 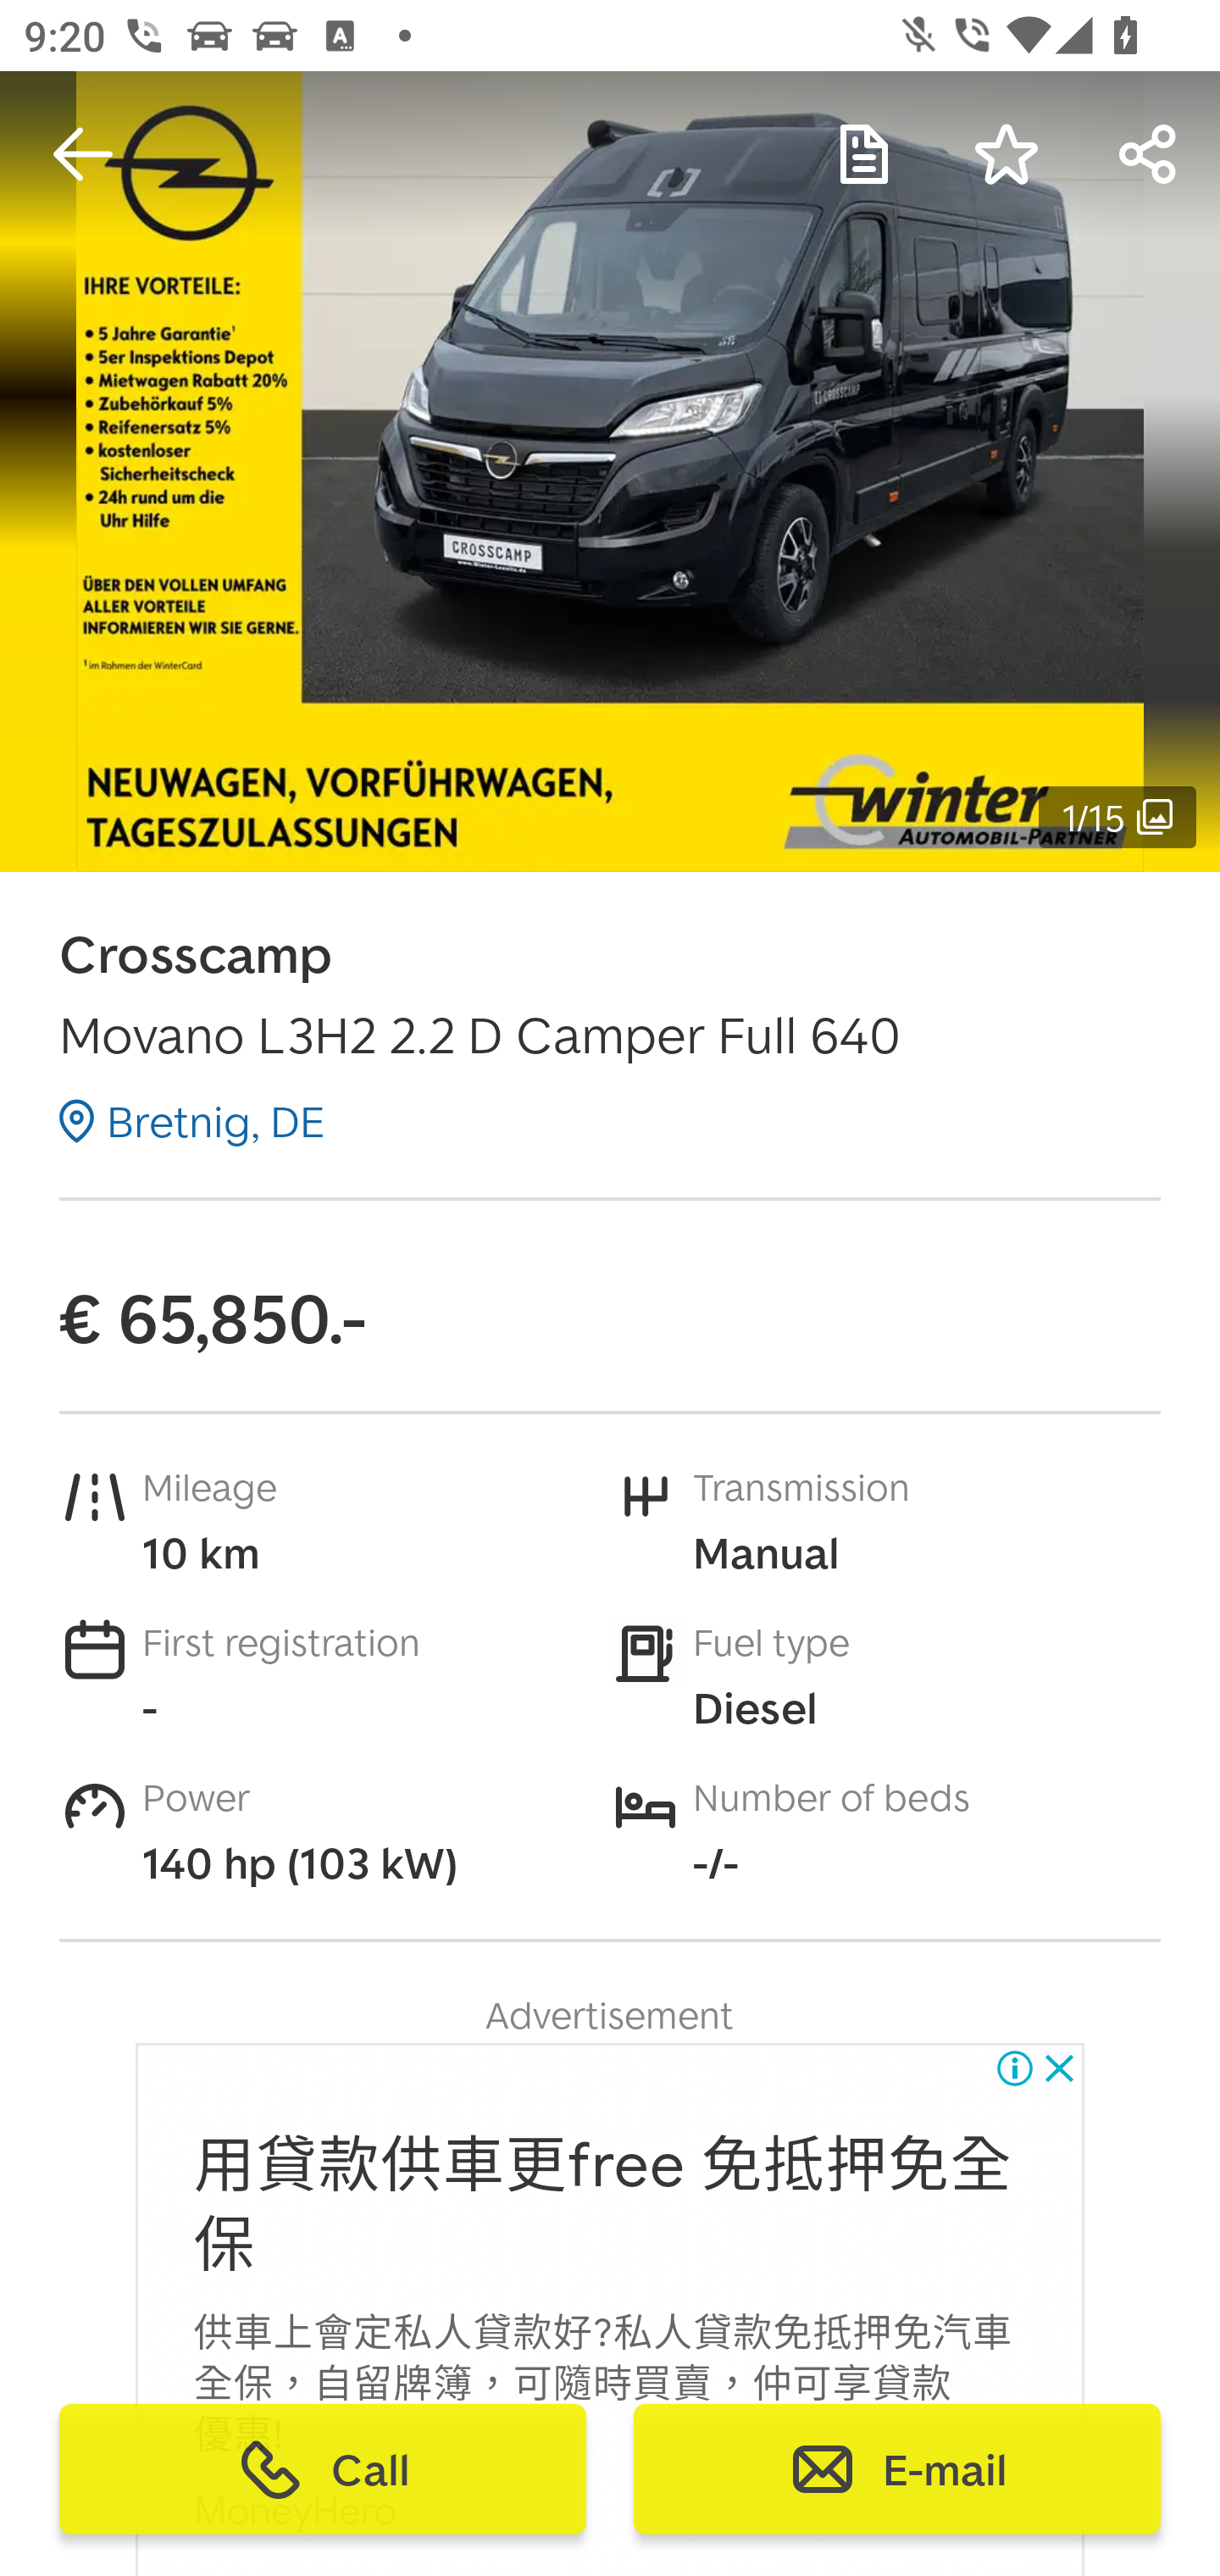 I want to click on My Notes, so click(x=864, y=154).